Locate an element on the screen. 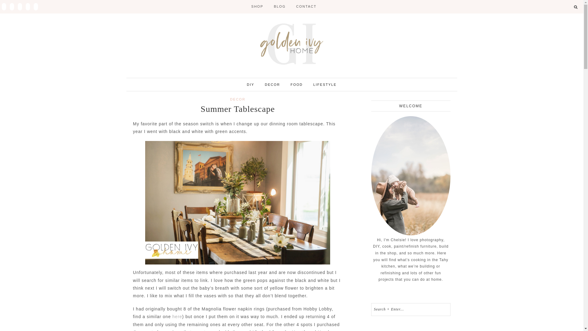 This screenshot has height=331, width=588. Golden Ivy Home site is located at coordinates (292, 44).